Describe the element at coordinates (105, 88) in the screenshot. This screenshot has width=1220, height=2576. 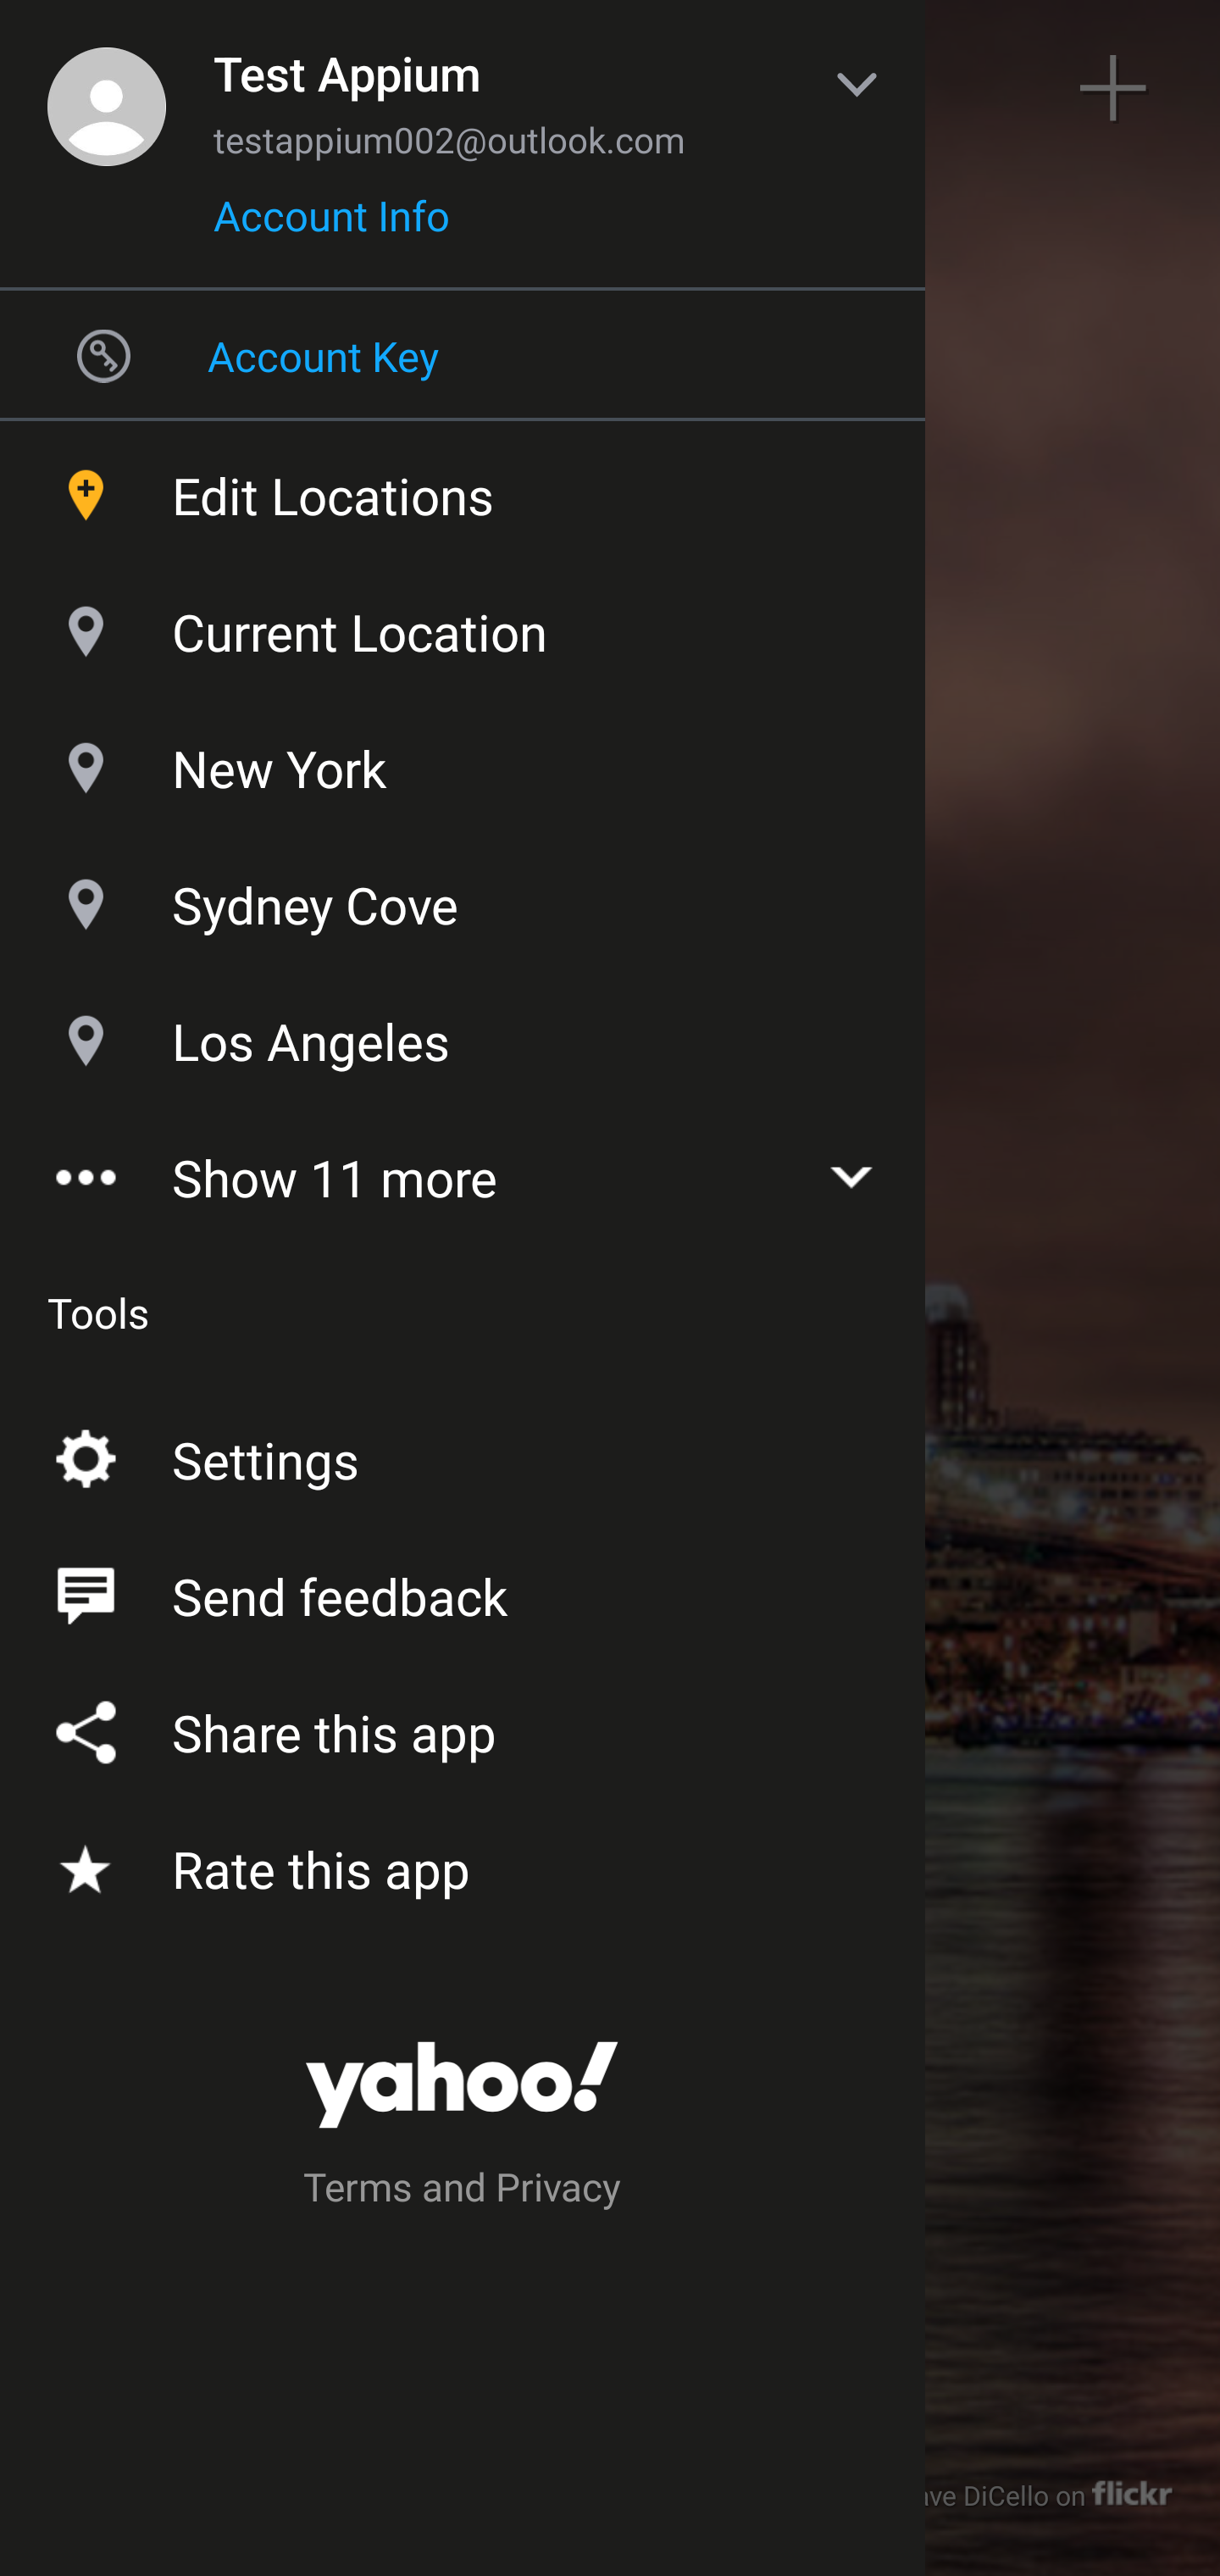
I see `Sidebar` at that location.